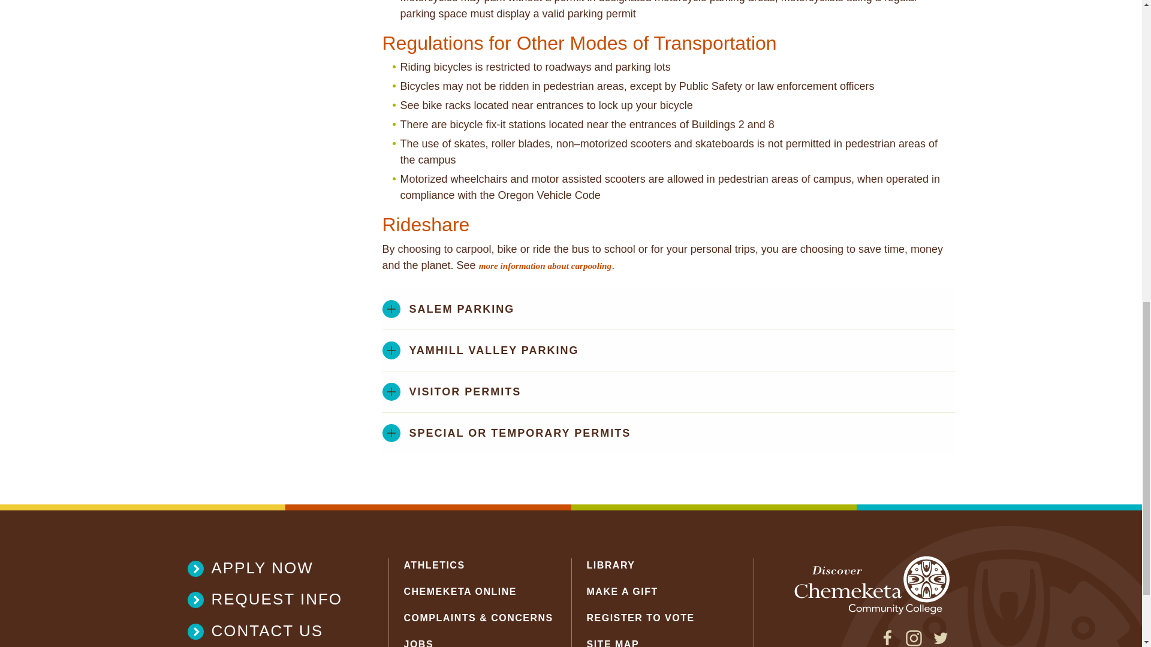 This screenshot has width=1151, height=647. I want to click on Instagram, so click(914, 642).